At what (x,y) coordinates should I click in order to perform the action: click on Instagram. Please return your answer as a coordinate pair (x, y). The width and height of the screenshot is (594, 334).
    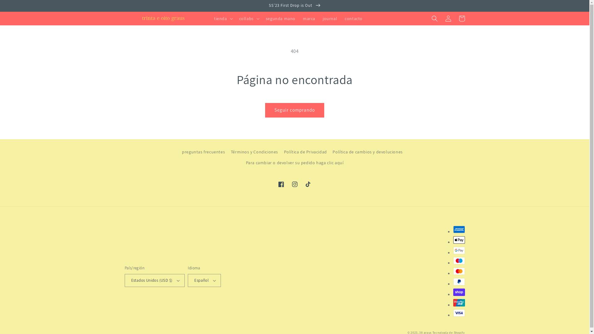
    Looking at the image, I should click on (295, 184).